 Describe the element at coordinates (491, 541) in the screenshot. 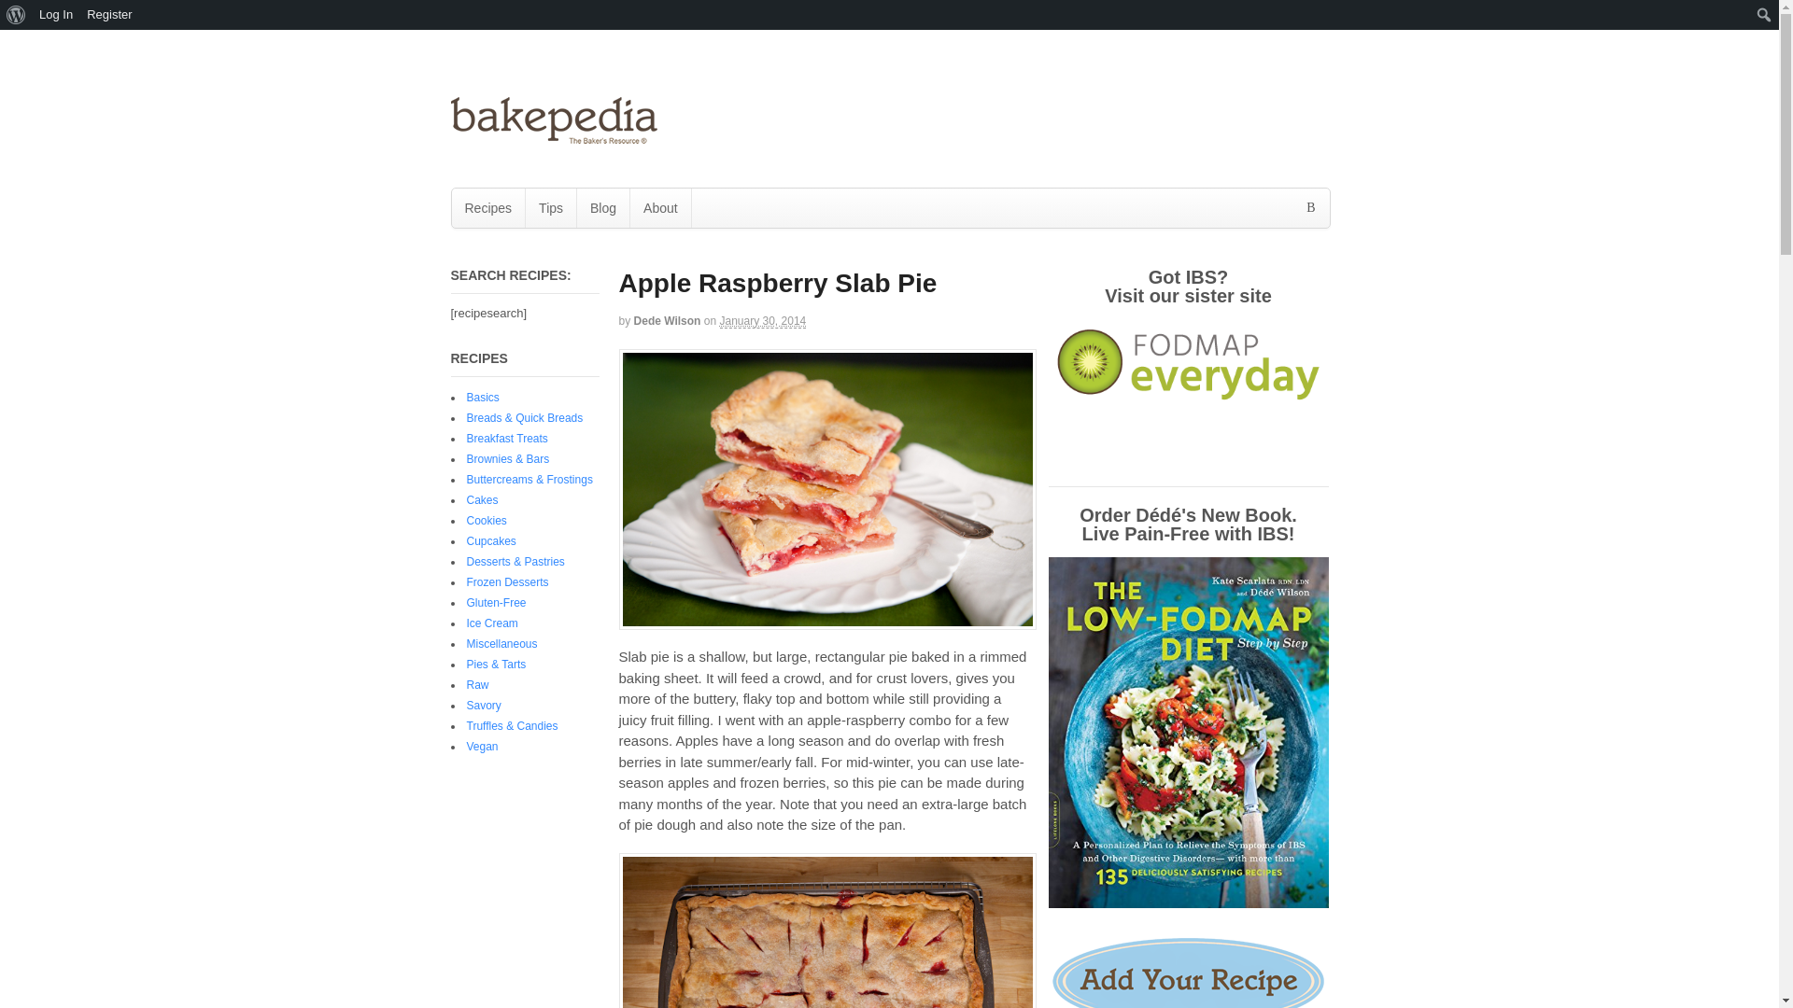

I see `Cupcakes` at that location.